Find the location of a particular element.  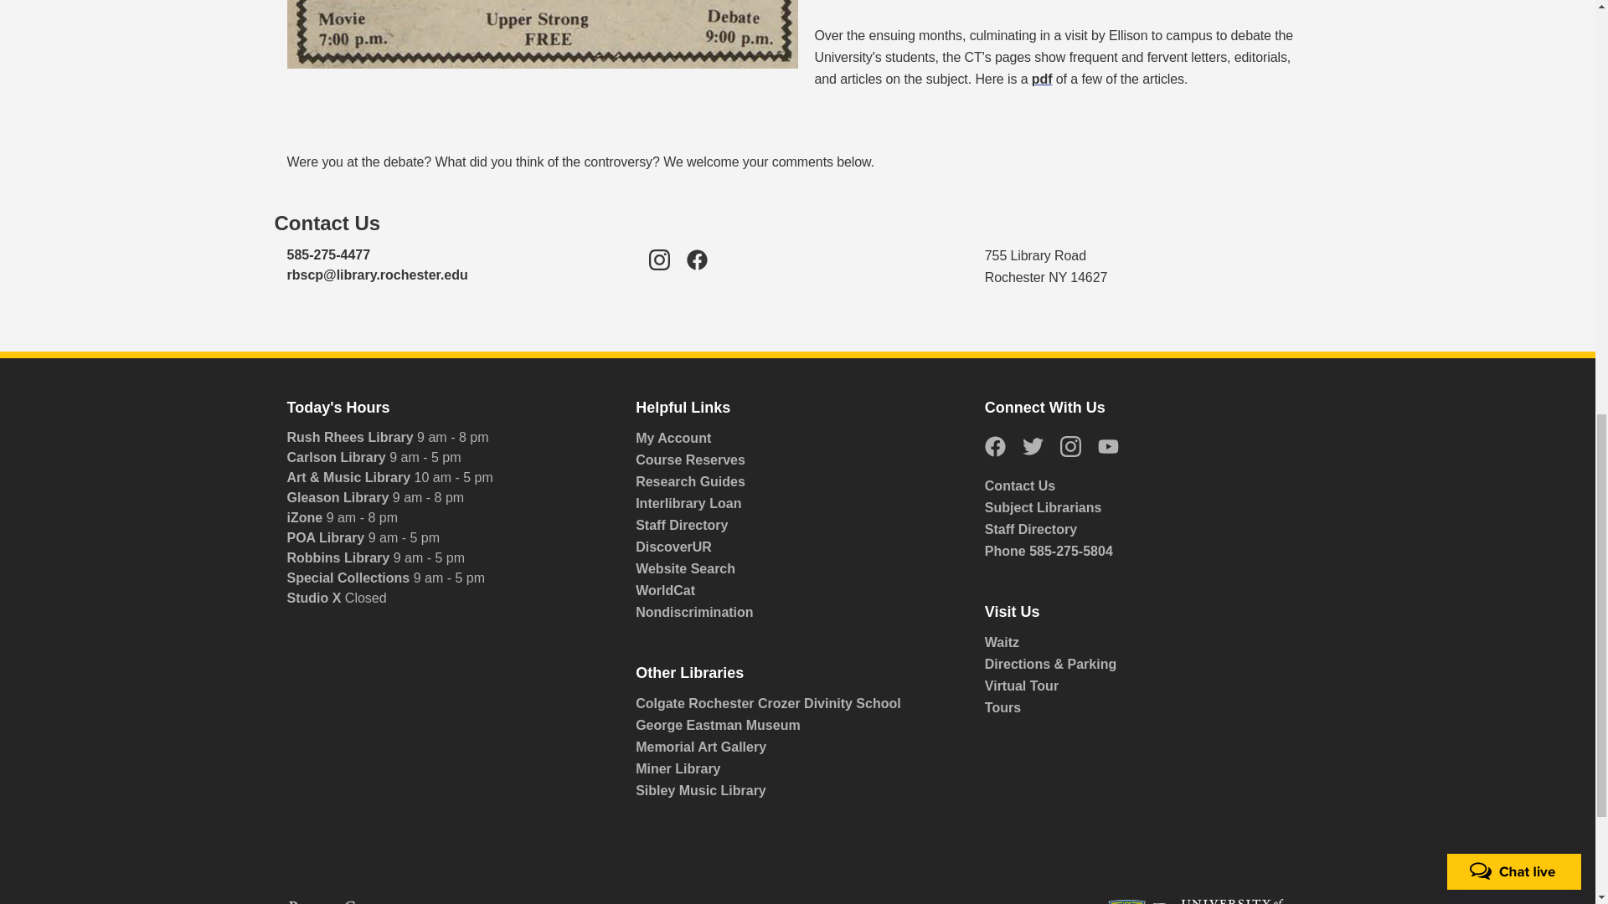

Instagram is located at coordinates (660, 270).